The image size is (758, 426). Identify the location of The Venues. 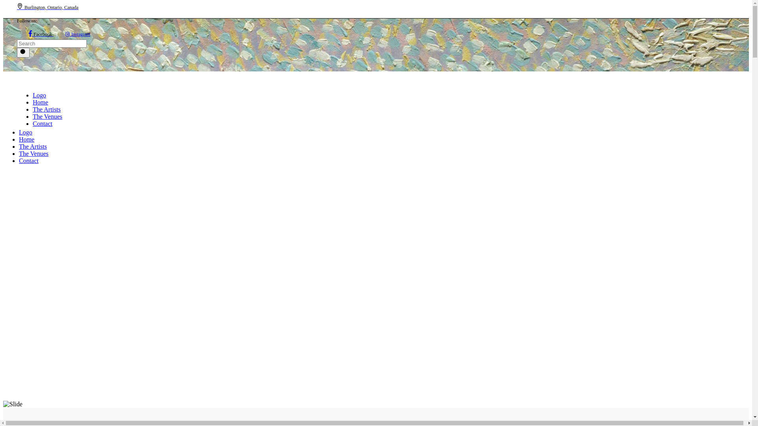
(34, 154).